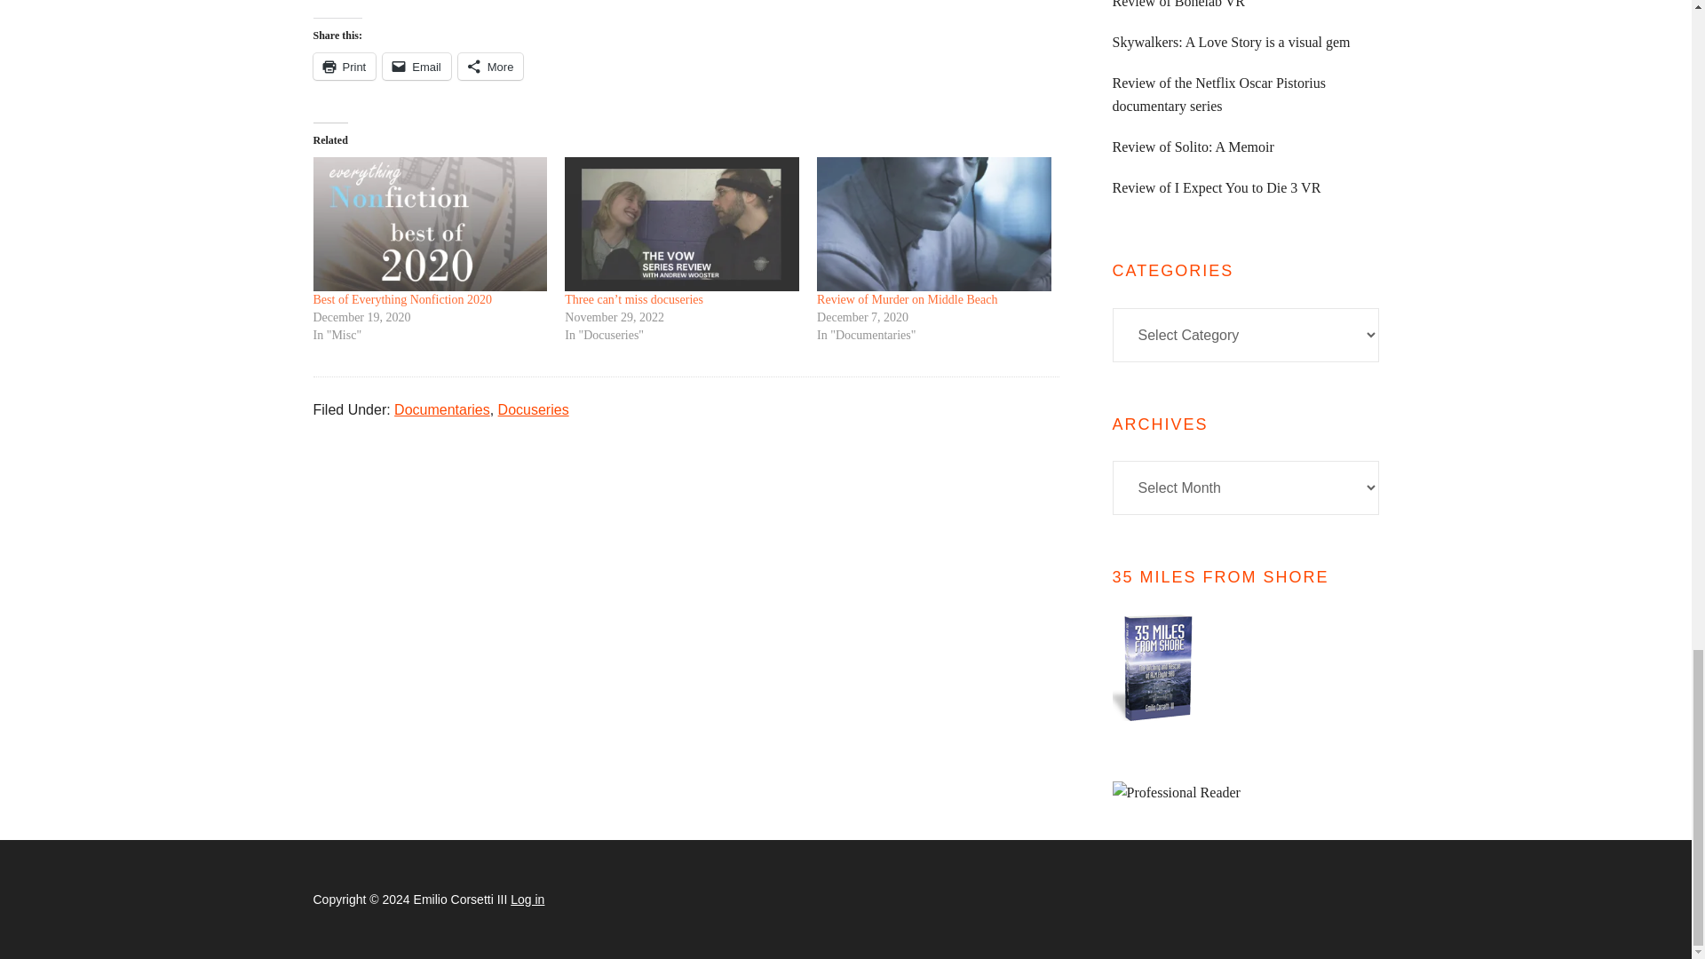 Image resolution: width=1705 pixels, height=959 pixels. I want to click on Documentaries, so click(442, 408).